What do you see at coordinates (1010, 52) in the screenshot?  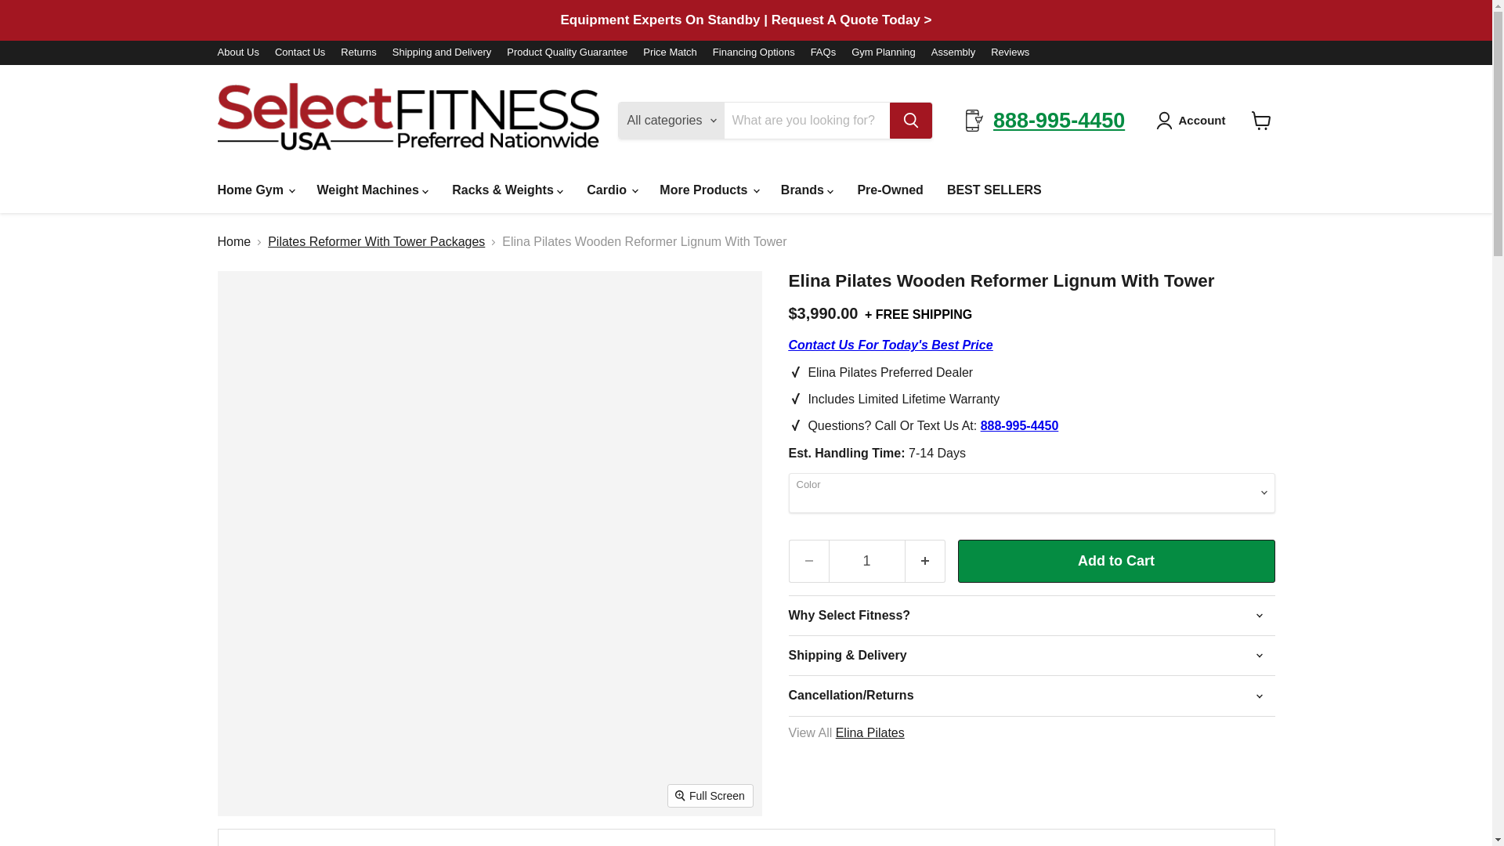 I see `Reviews` at bounding box center [1010, 52].